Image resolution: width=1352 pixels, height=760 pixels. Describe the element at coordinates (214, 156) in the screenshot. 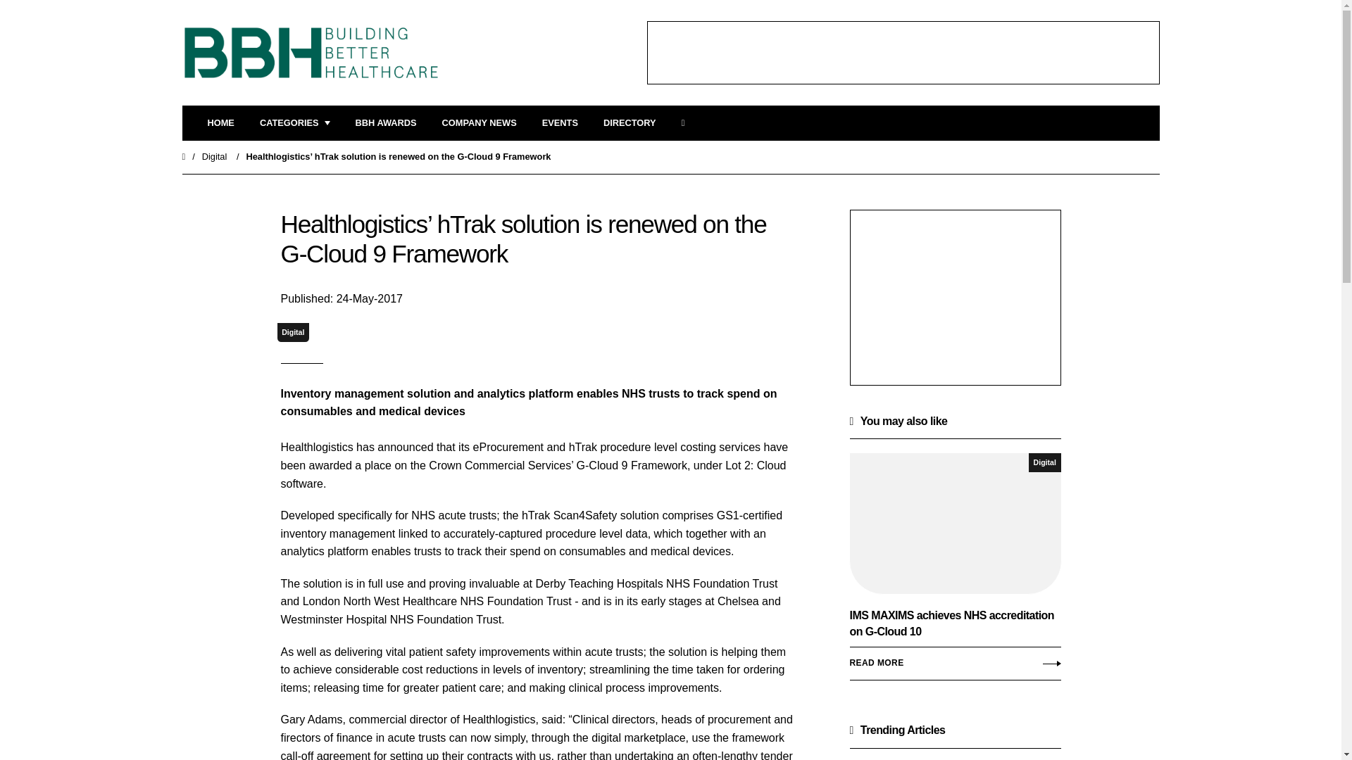

I see `Digital` at that location.